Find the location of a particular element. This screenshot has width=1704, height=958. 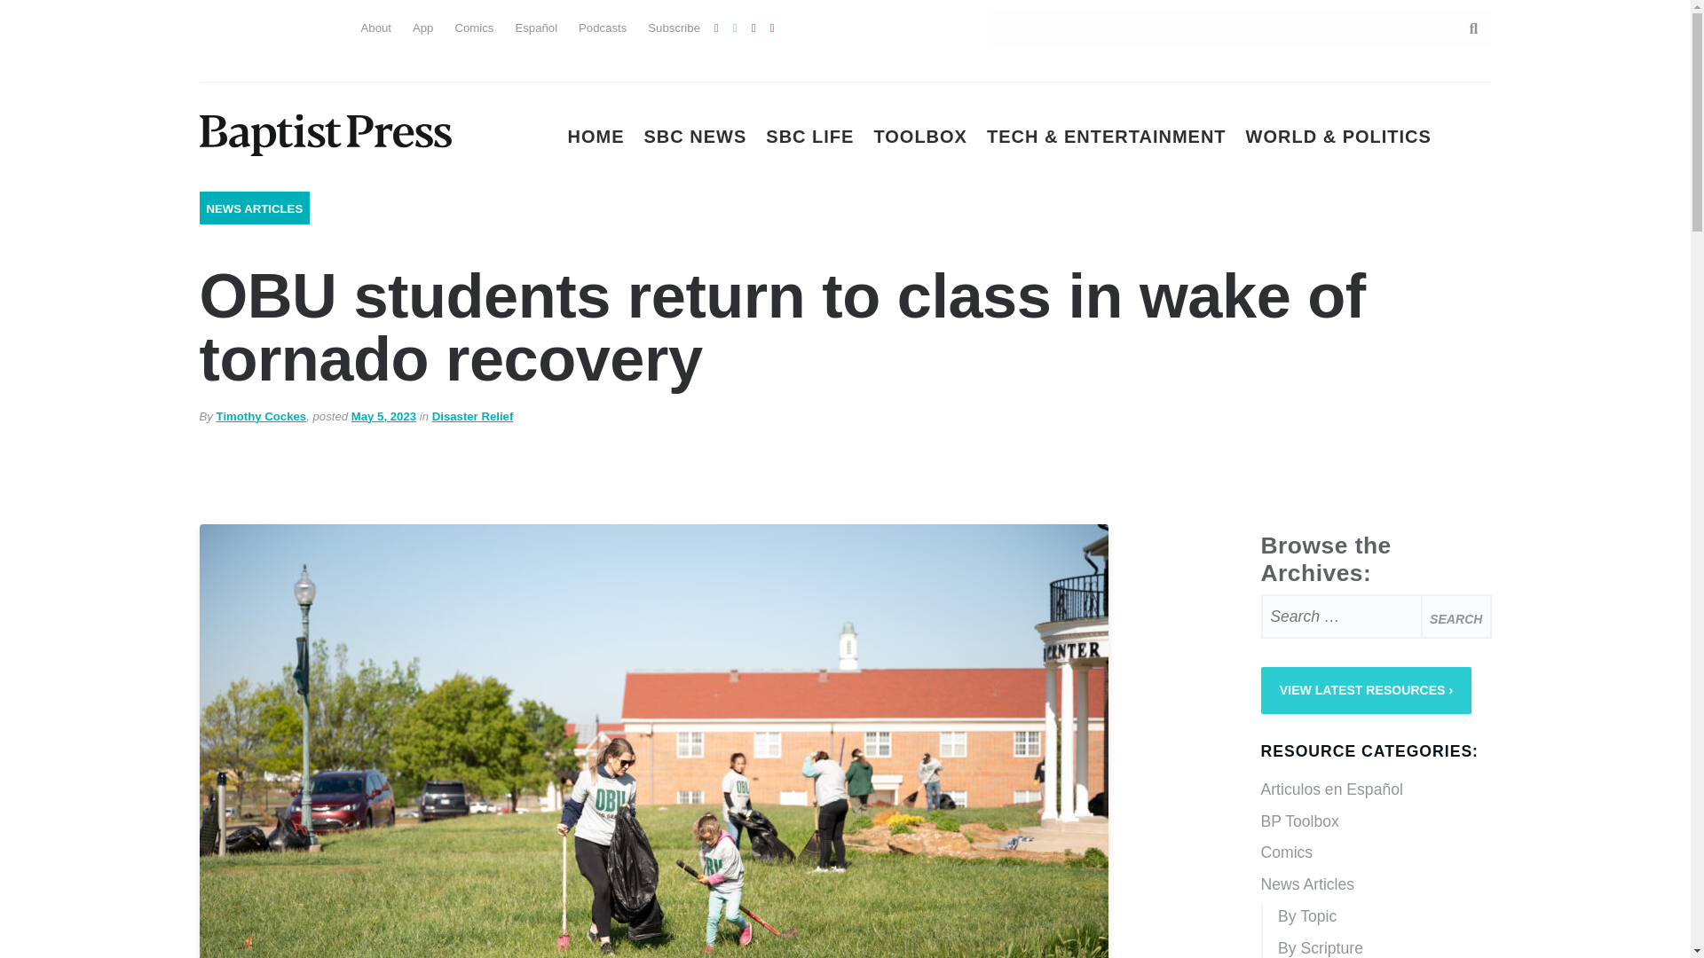

Portuguese is located at coordinates (277, 25).